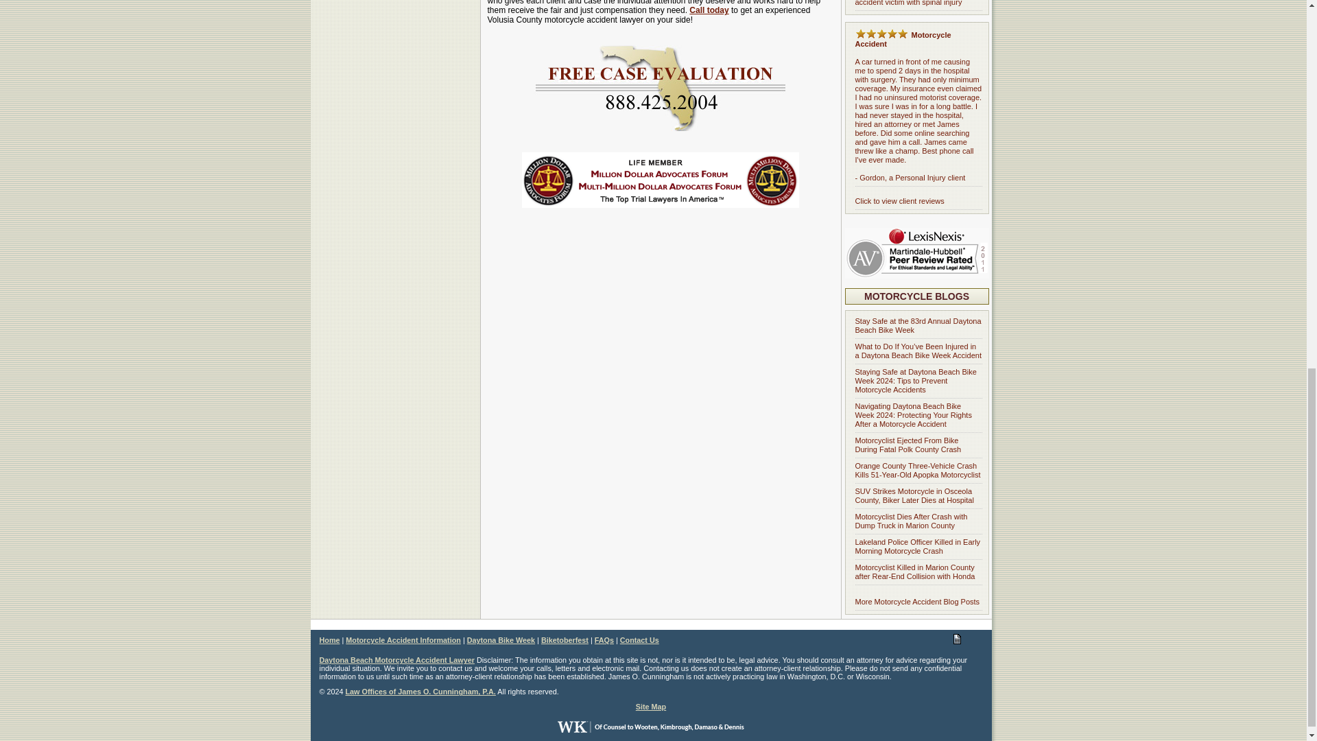 The height and width of the screenshot is (741, 1317). I want to click on Click to view client reviews, so click(899, 201).